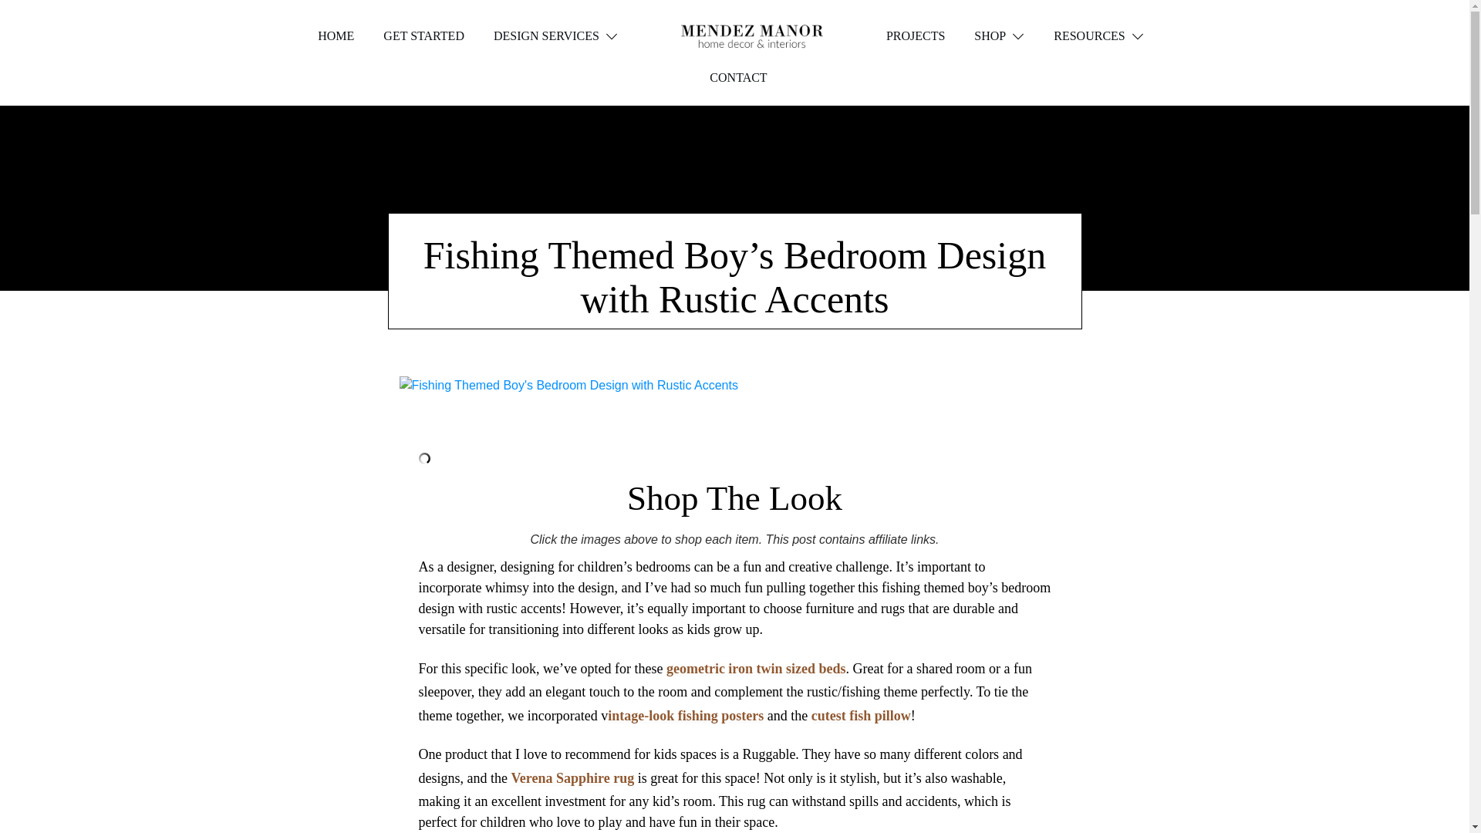 The width and height of the screenshot is (1481, 833). I want to click on CONTACT, so click(737, 77).